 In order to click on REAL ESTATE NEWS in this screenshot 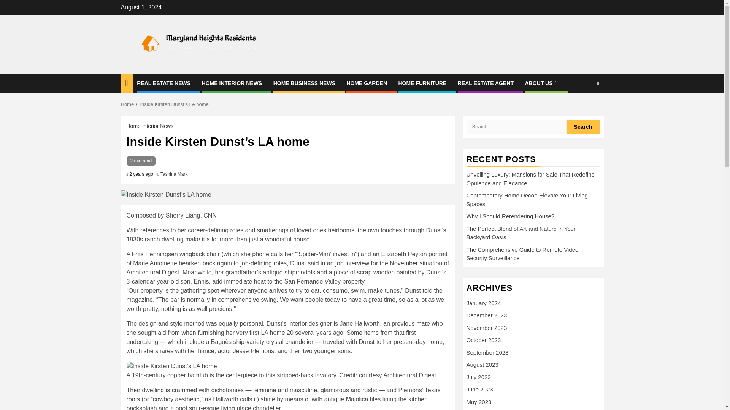, I will do `click(163, 83)`.